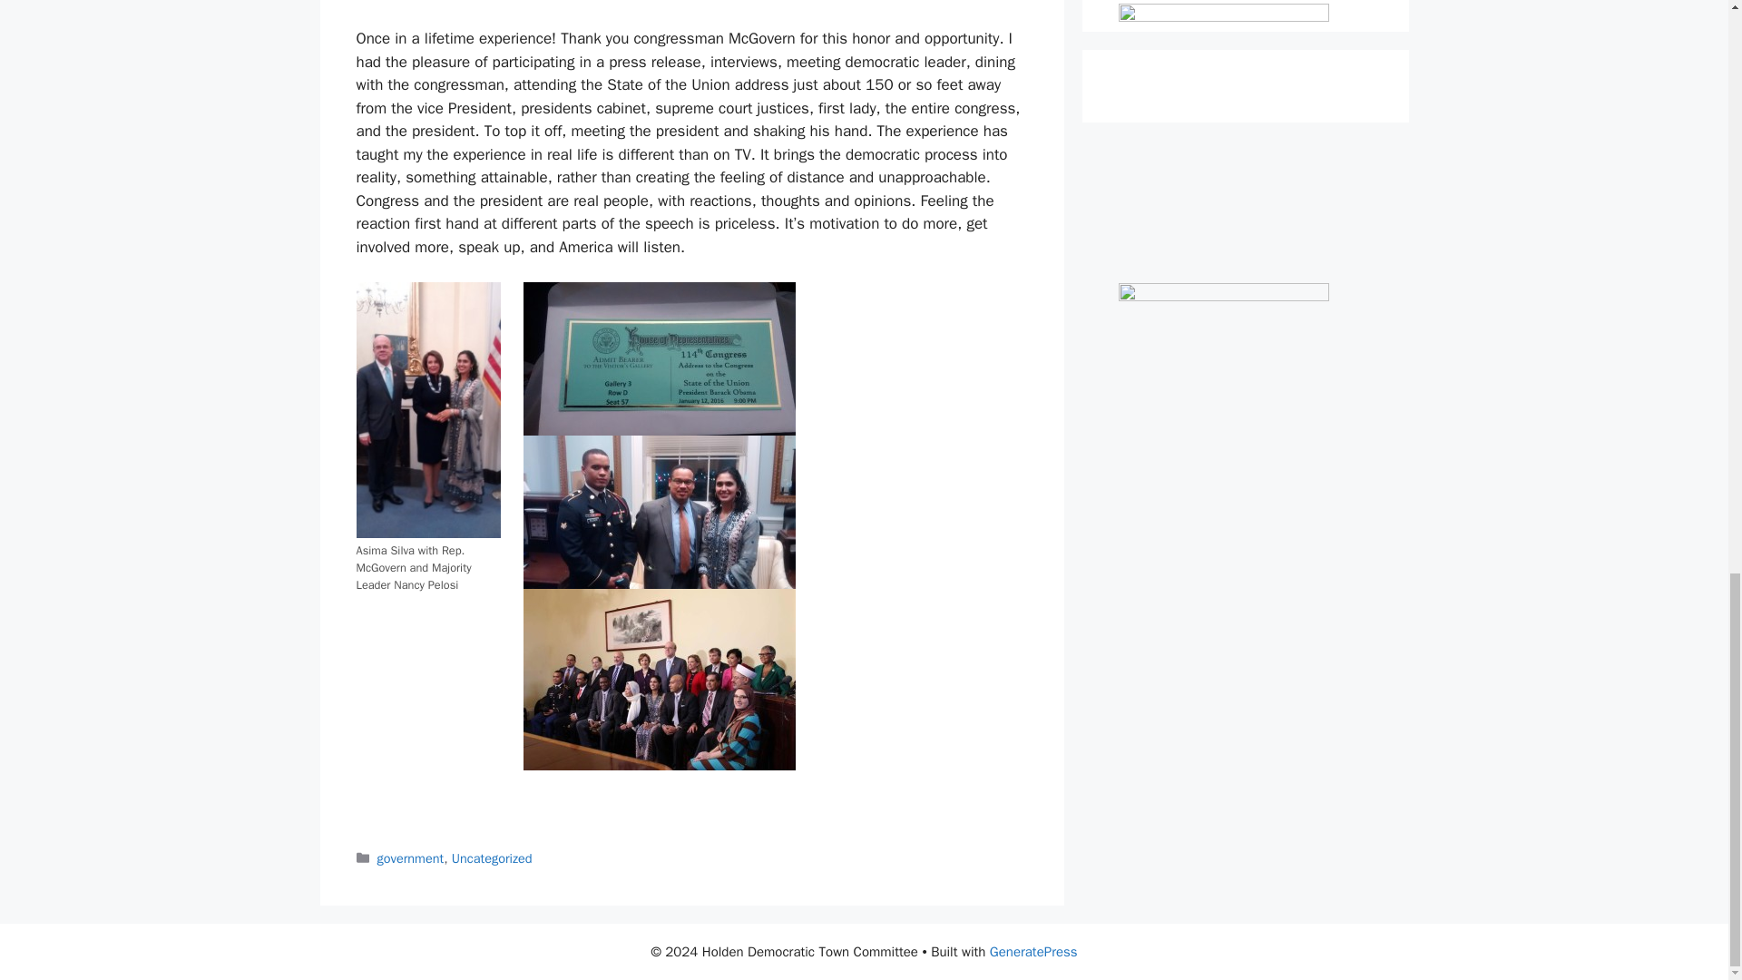 This screenshot has width=1742, height=980. I want to click on GeneratePress, so click(1033, 952).